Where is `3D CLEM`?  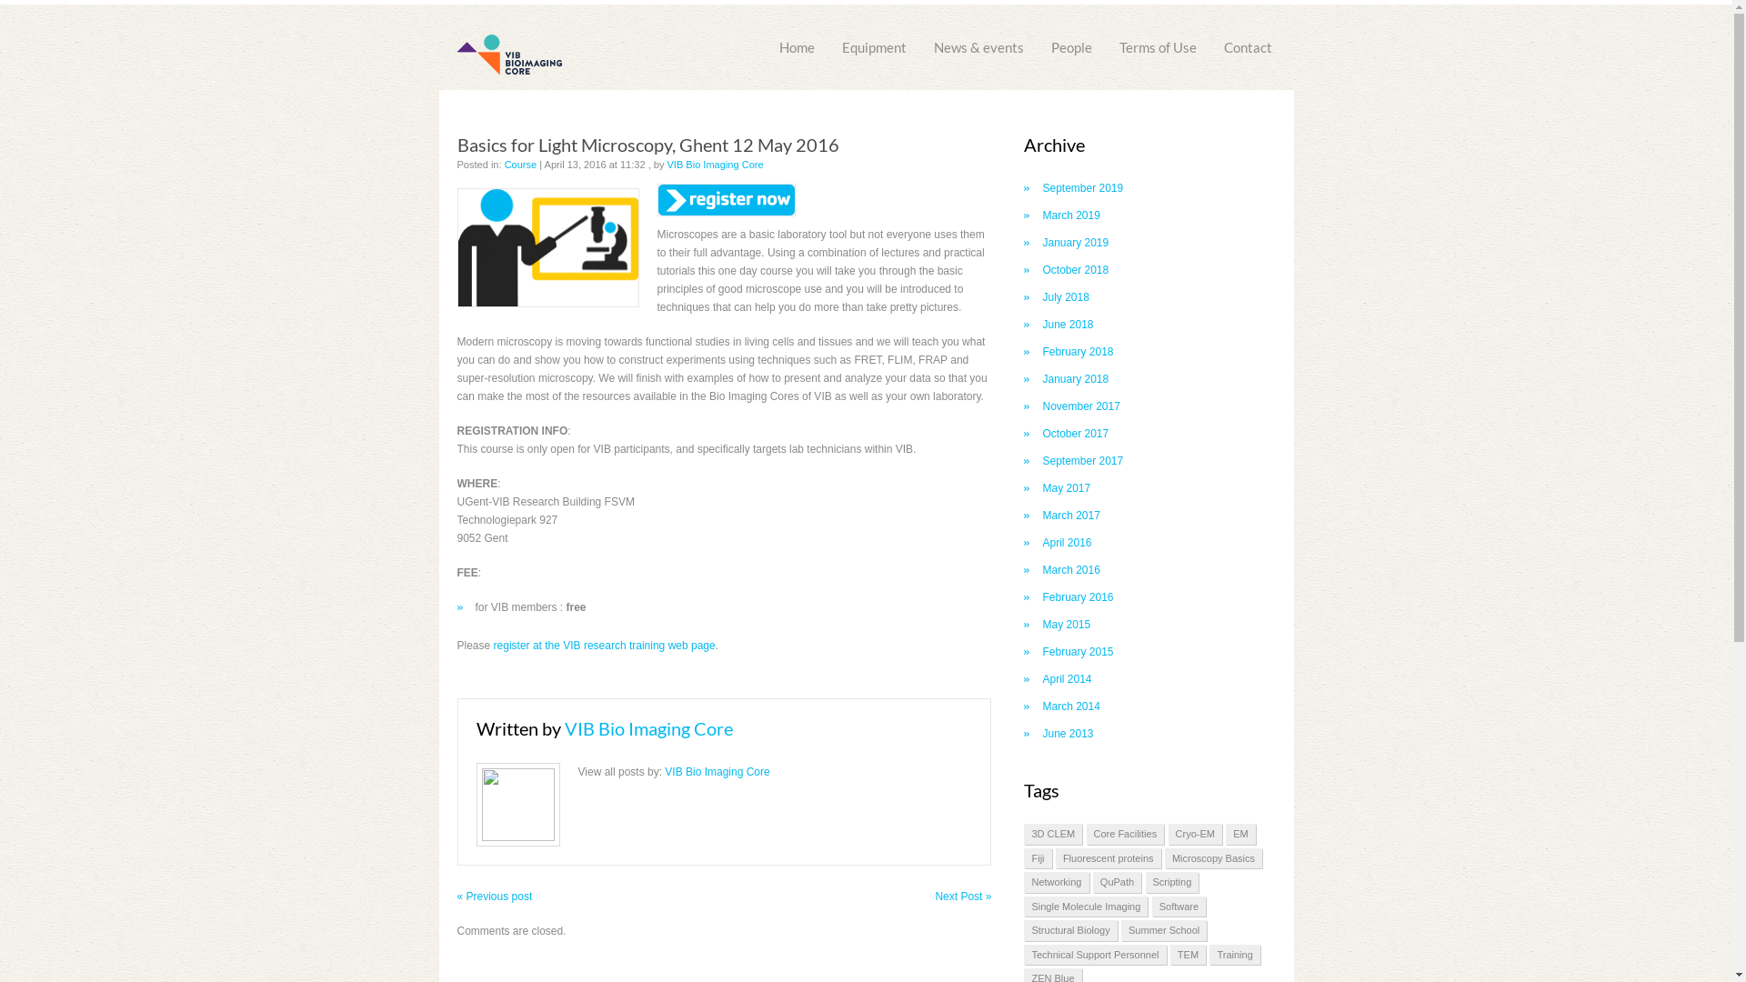
3D CLEM is located at coordinates (1053, 835).